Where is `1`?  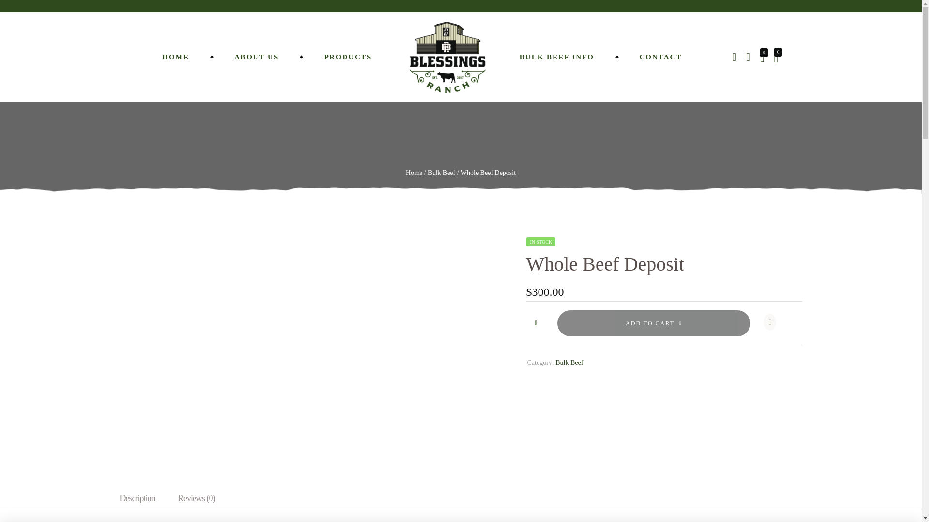 1 is located at coordinates (535, 323).